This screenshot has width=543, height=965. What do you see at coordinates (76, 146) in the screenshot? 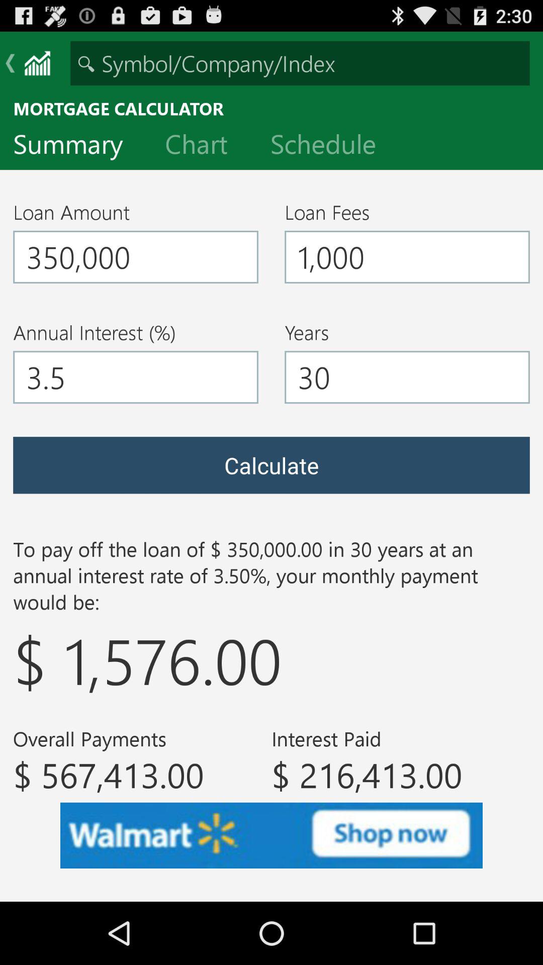
I see `select the icon above loan amount item` at bounding box center [76, 146].